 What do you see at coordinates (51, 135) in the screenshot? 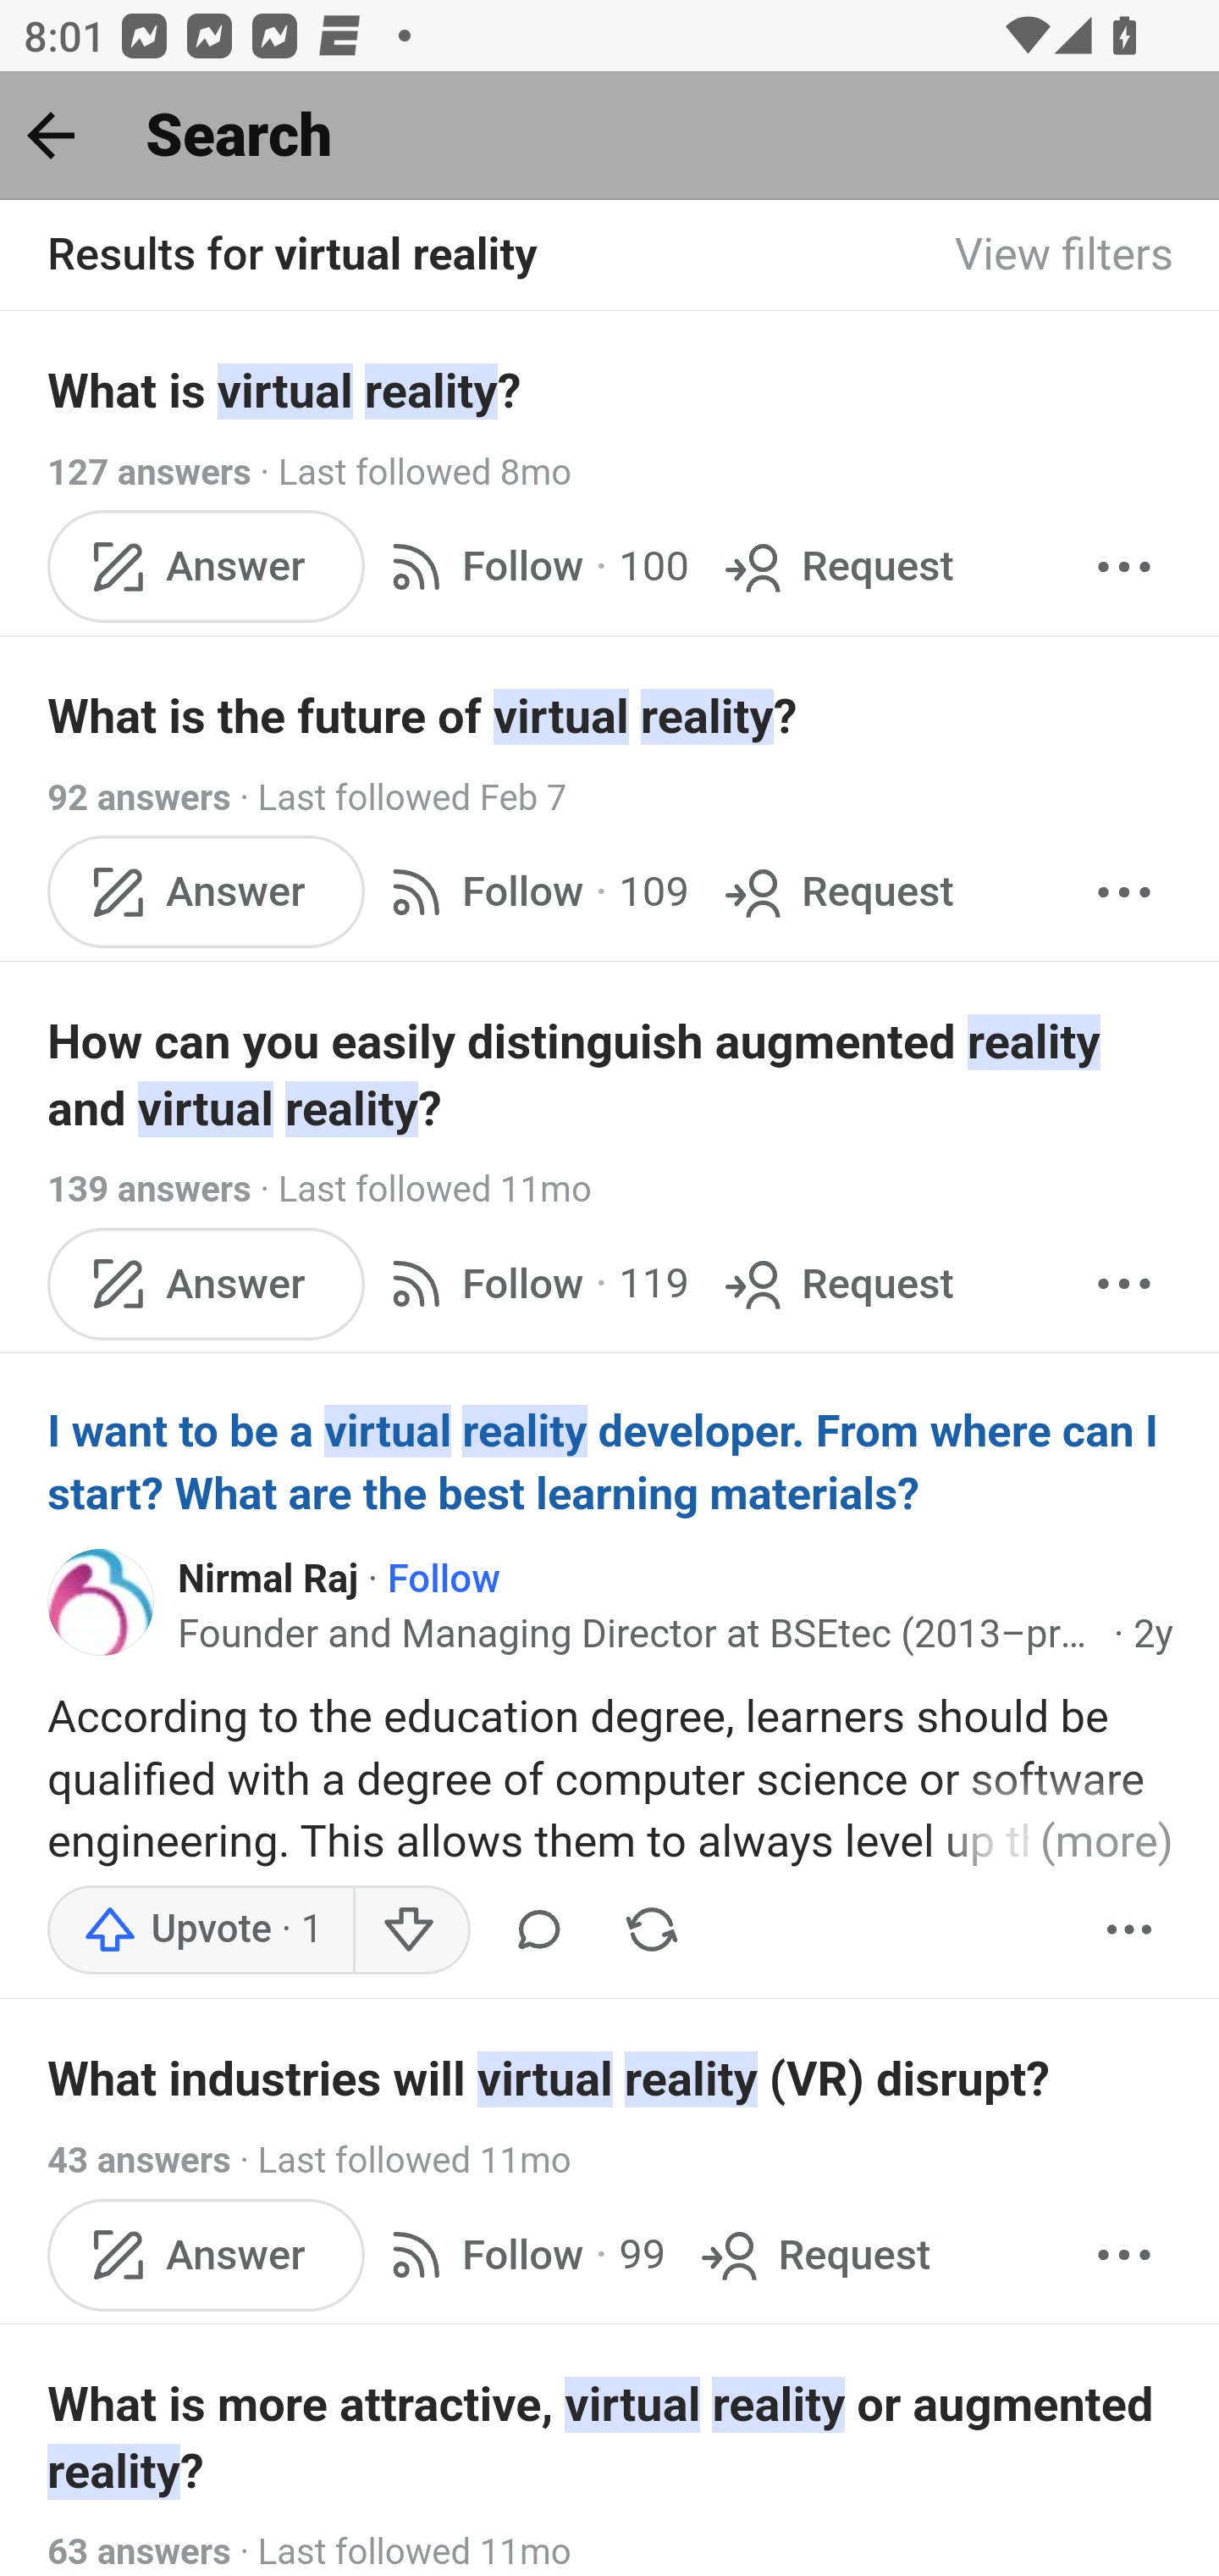
I see `Back` at bounding box center [51, 135].